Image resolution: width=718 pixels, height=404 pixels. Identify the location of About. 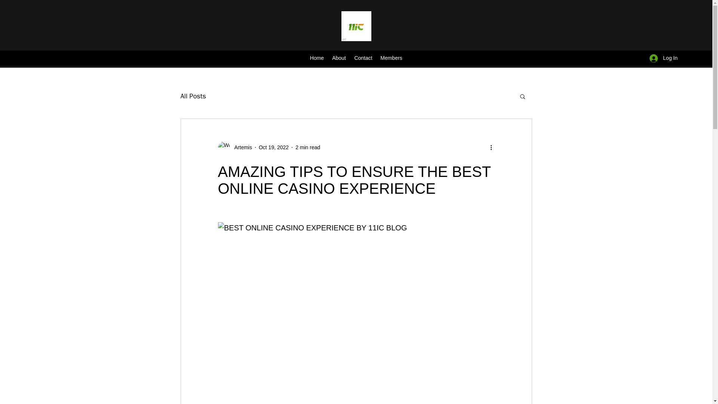
(339, 58).